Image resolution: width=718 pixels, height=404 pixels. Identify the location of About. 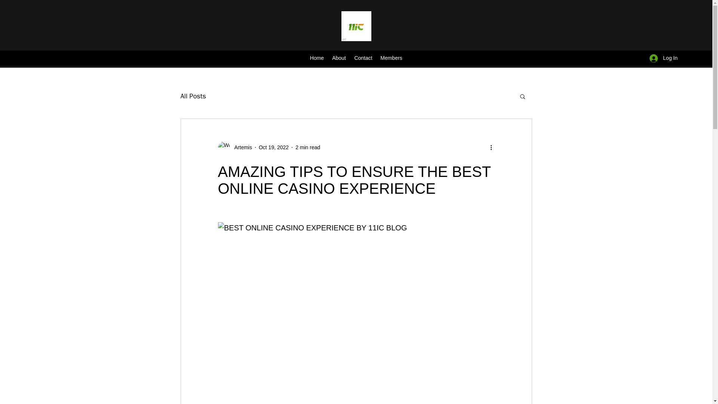
(339, 58).